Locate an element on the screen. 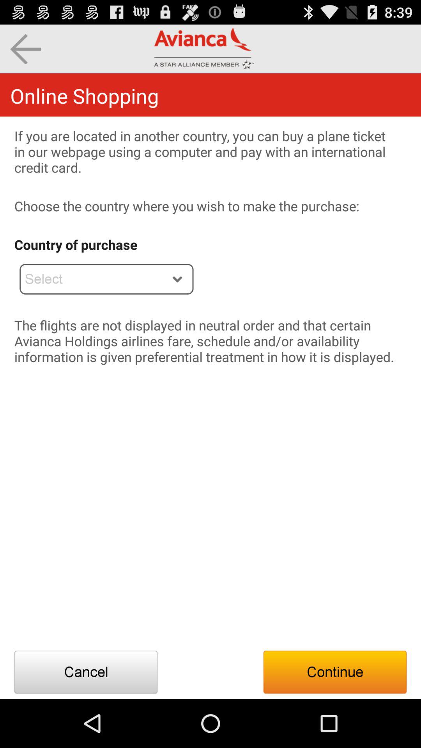  launch the app below the flights are item is located at coordinates (86, 672).